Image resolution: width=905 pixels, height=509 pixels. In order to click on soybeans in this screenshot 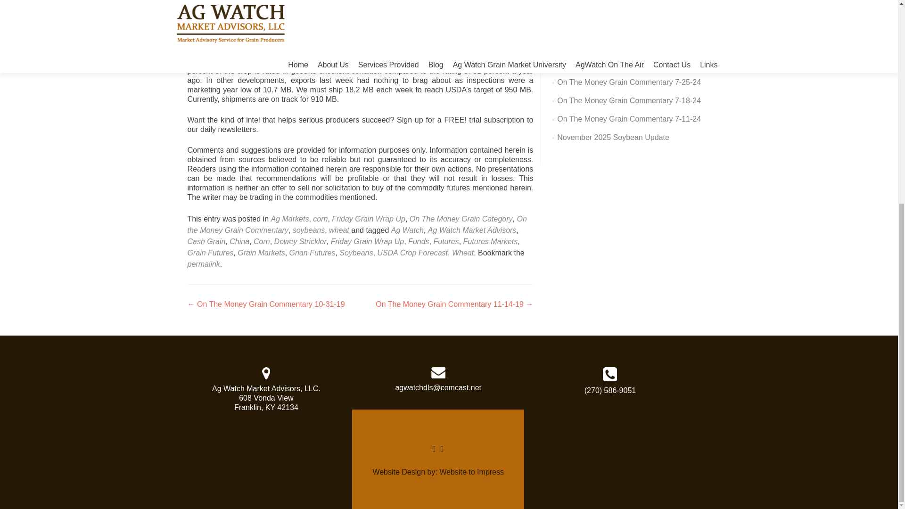, I will do `click(308, 230)`.